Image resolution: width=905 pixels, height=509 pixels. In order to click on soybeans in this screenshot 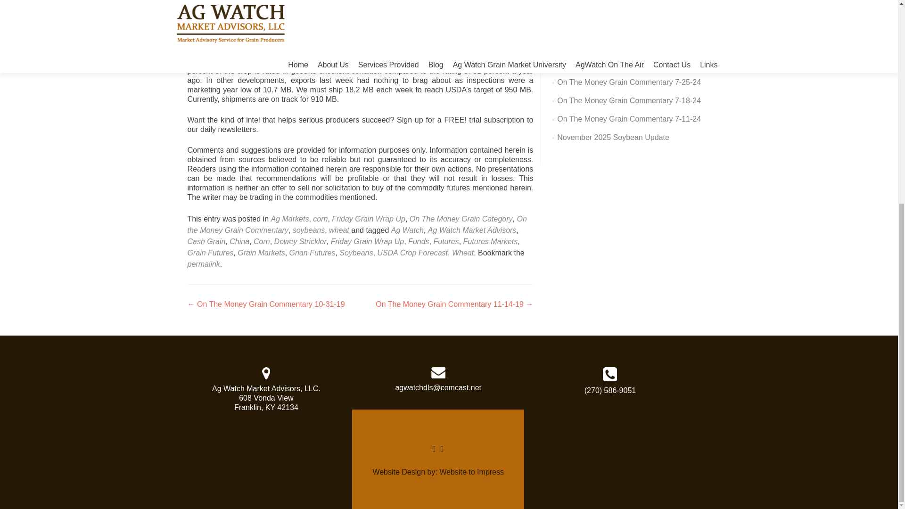, I will do `click(308, 230)`.